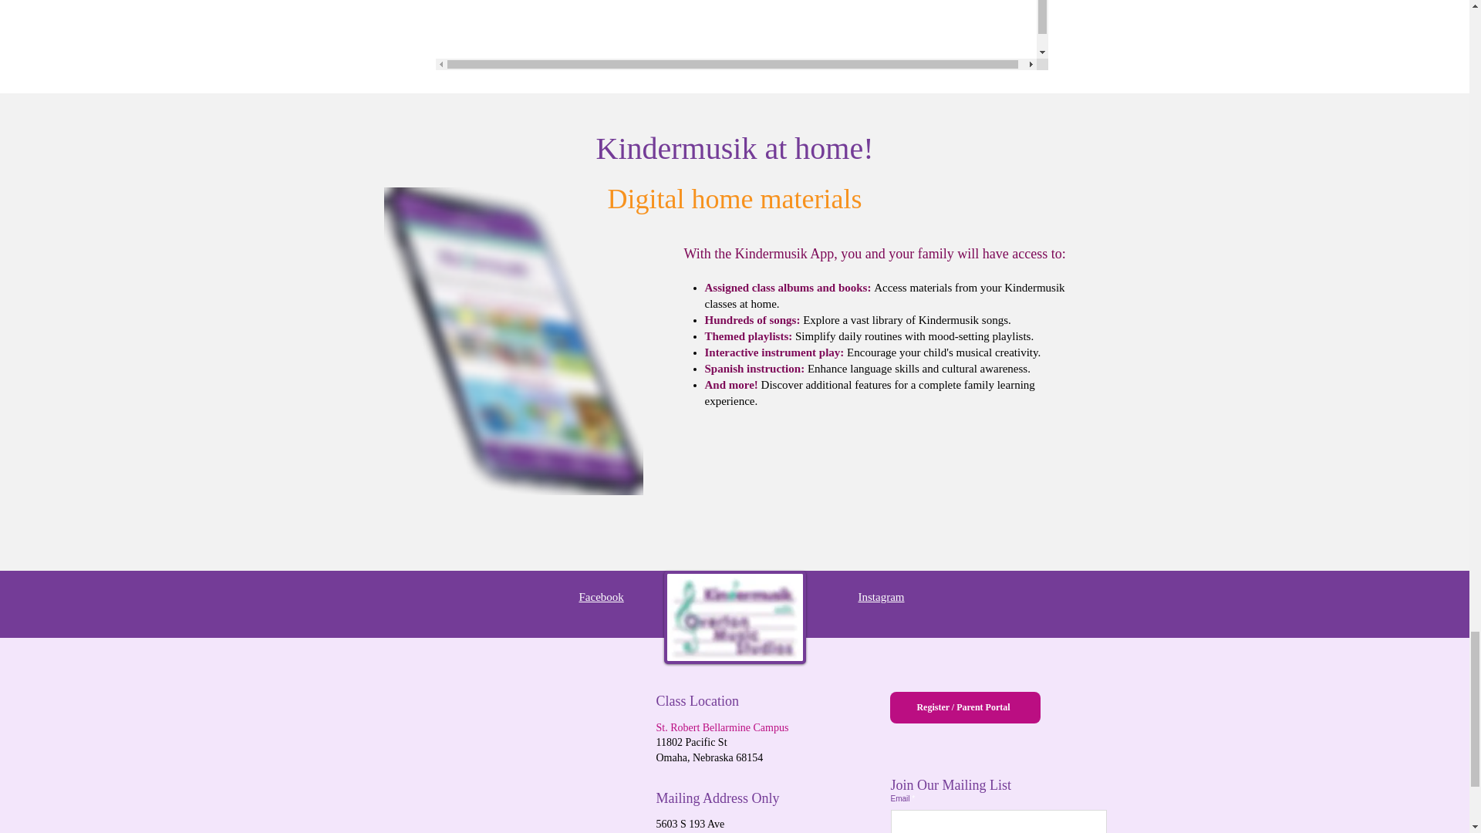 The width and height of the screenshot is (1481, 833). Describe the element at coordinates (880, 596) in the screenshot. I see `Instagram` at that location.